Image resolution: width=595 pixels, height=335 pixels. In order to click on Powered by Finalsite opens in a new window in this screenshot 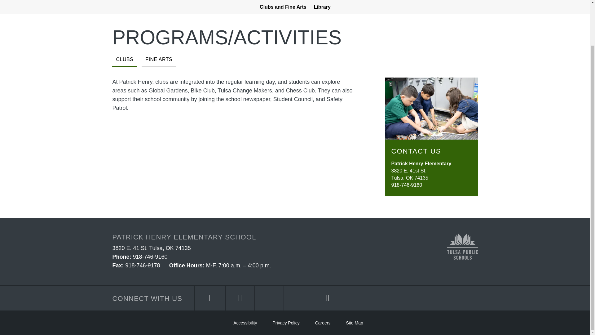, I will do `click(133, 323)`.